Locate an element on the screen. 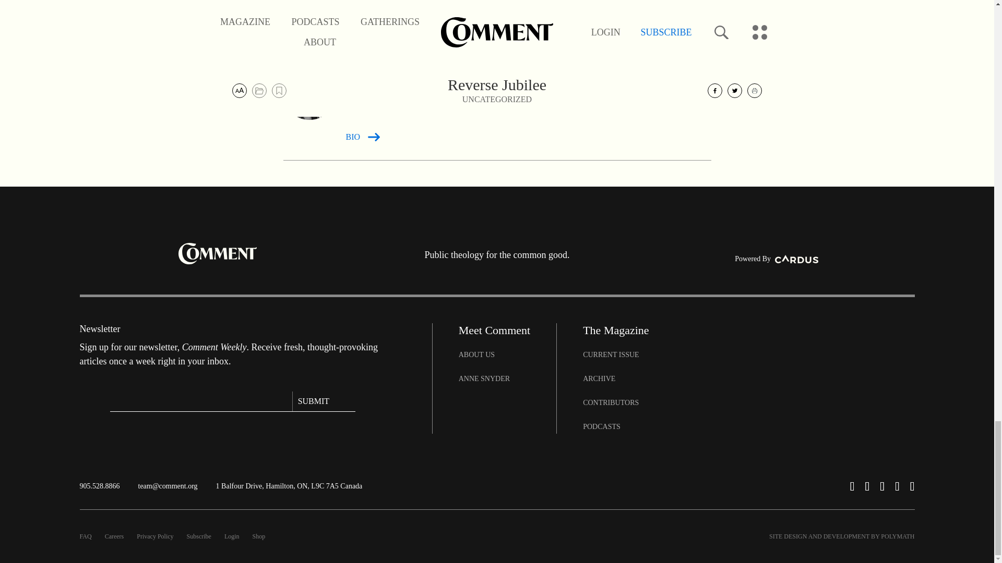 The image size is (1002, 563). Submit is located at coordinates (324, 401).